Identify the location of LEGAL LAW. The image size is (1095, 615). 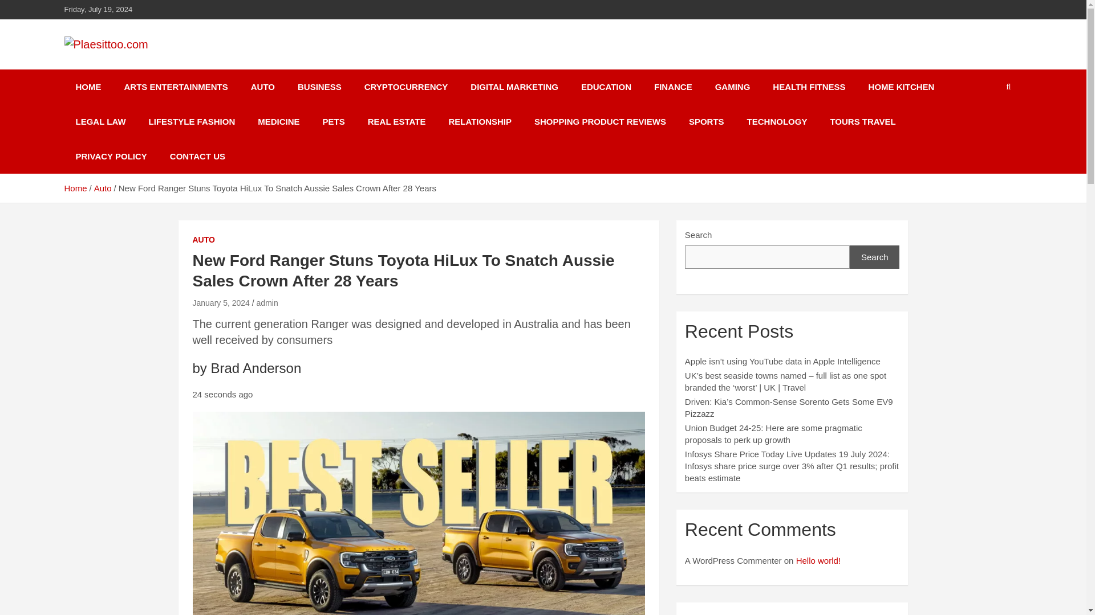
(100, 121).